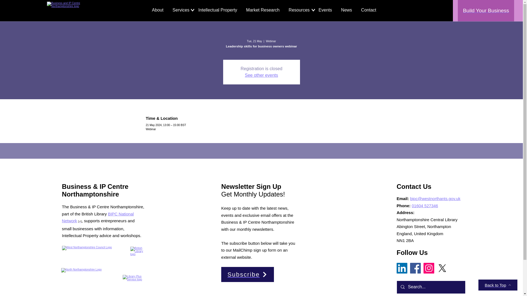 The height and width of the screenshot is (296, 527). What do you see at coordinates (248, 275) in the screenshot?
I see `Subscribe` at bounding box center [248, 275].